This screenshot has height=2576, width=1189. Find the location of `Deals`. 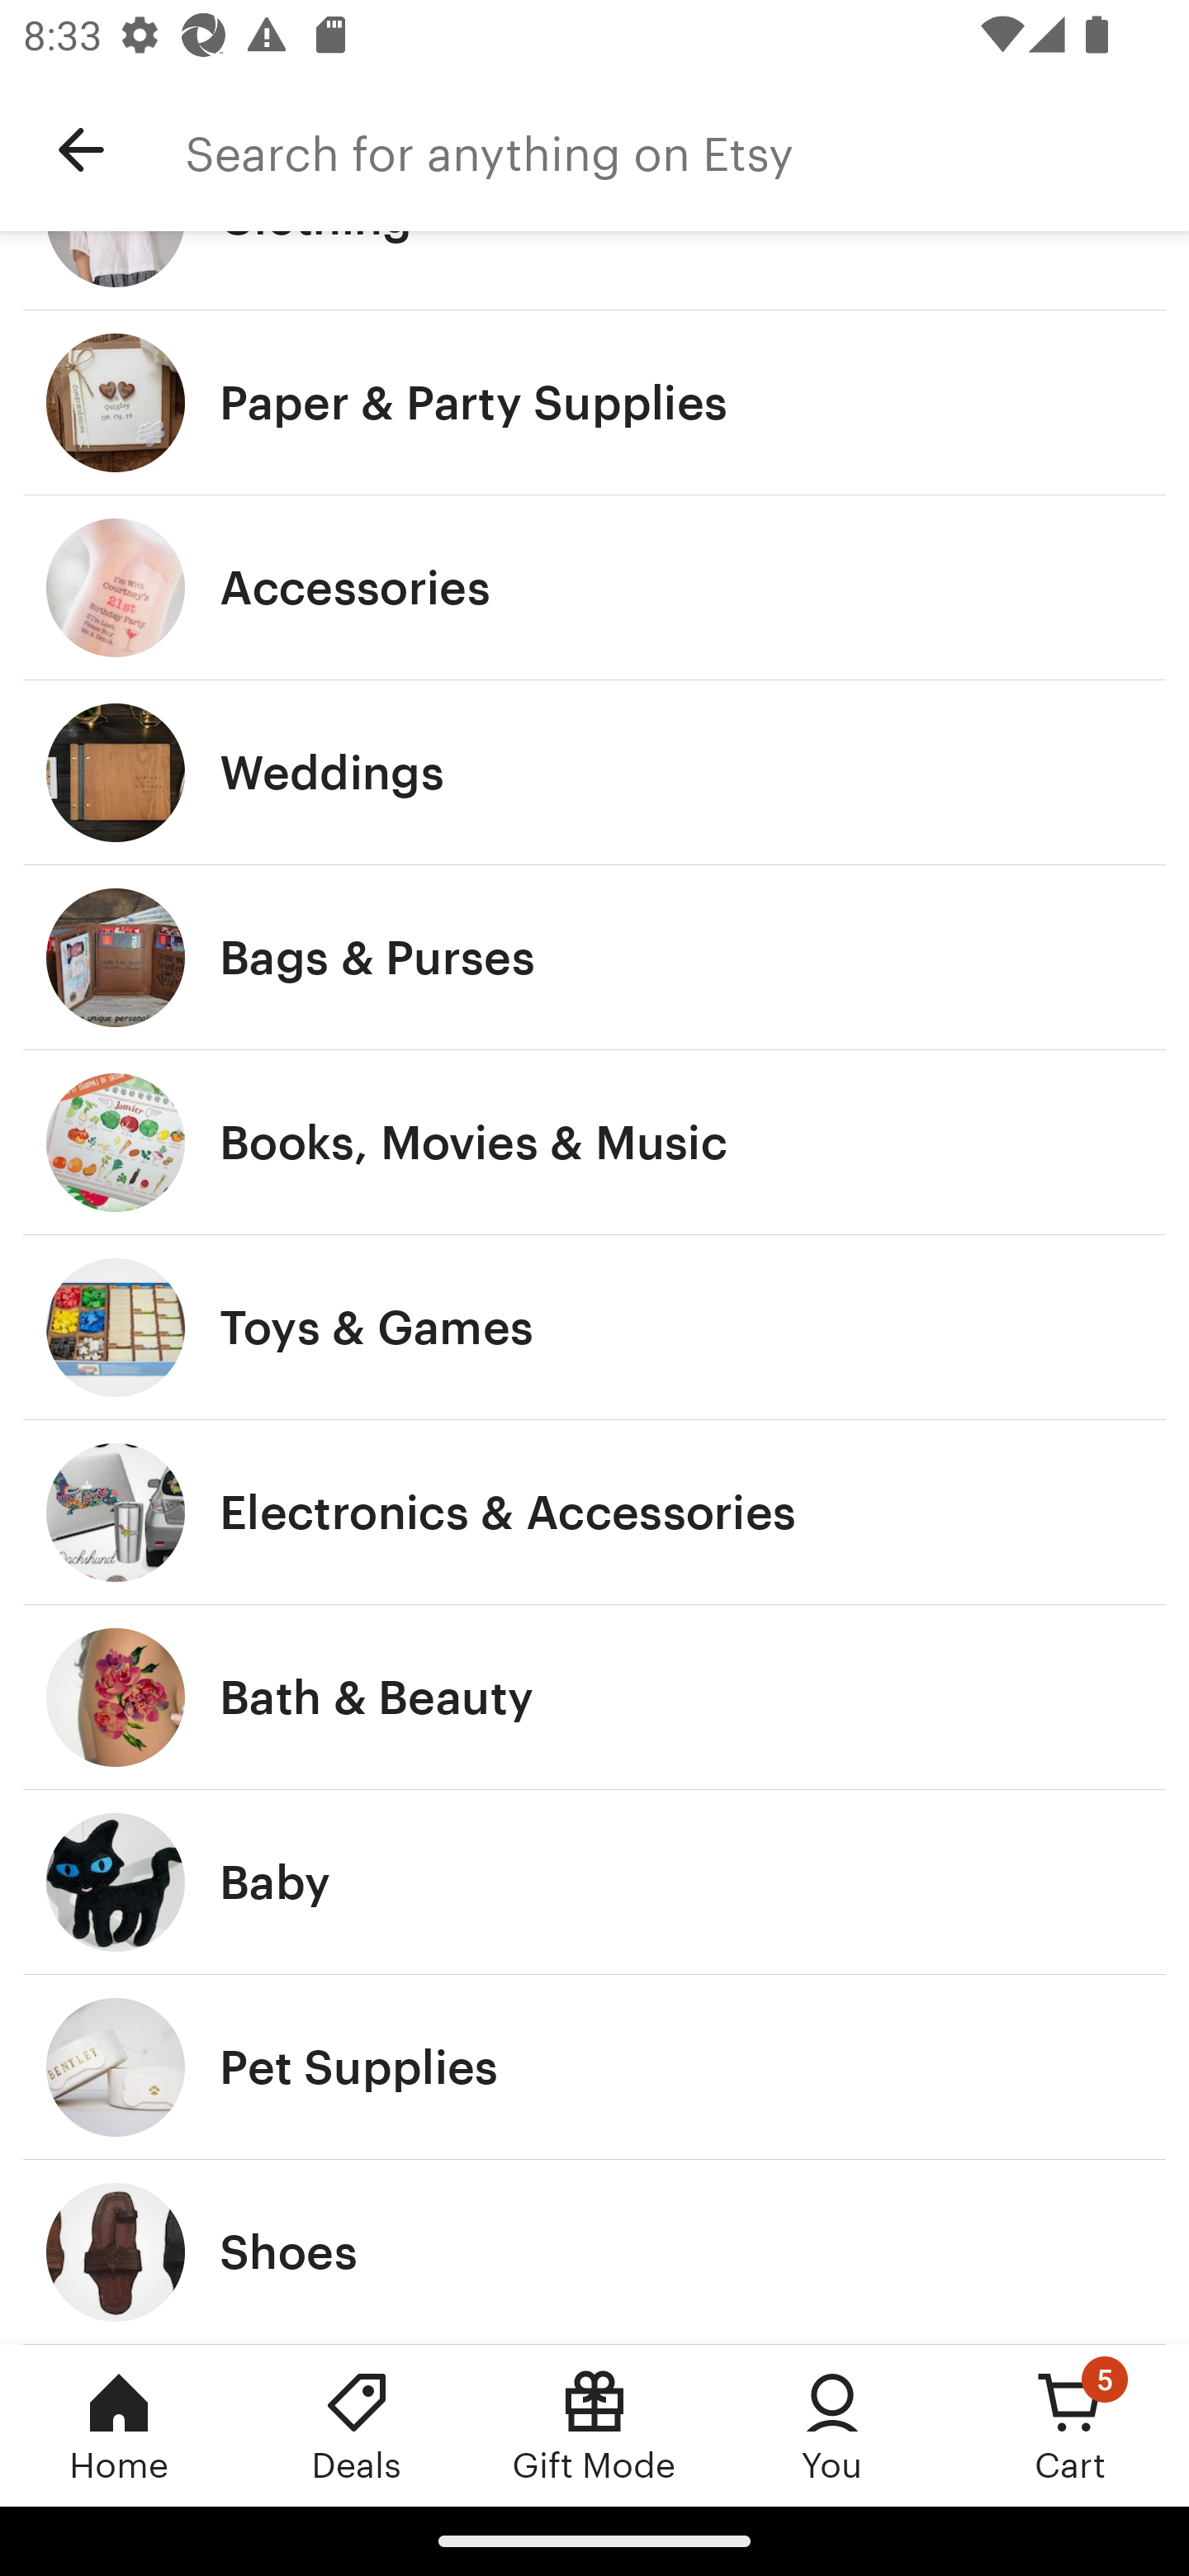

Deals is located at coordinates (357, 2425).